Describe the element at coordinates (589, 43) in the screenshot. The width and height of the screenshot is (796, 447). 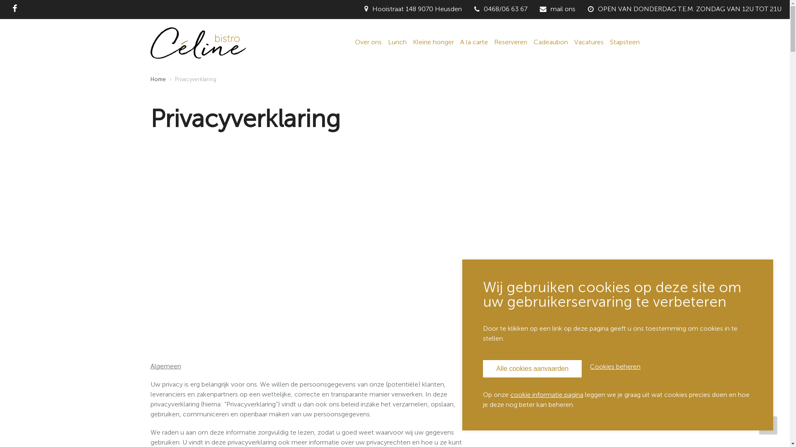
I see `Vacatures` at that location.